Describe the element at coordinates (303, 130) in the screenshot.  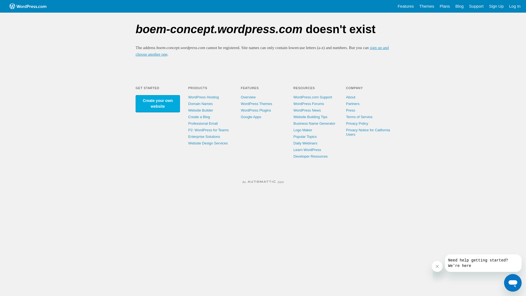
I see `Logo Maker` at that location.